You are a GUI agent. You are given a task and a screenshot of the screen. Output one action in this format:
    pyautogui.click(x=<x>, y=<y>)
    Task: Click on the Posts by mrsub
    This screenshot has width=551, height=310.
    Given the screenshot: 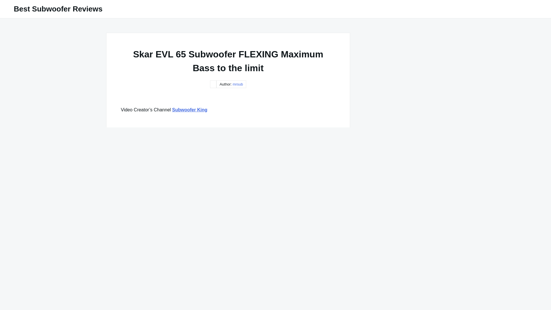 What is the action you would take?
    pyautogui.click(x=238, y=84)
    